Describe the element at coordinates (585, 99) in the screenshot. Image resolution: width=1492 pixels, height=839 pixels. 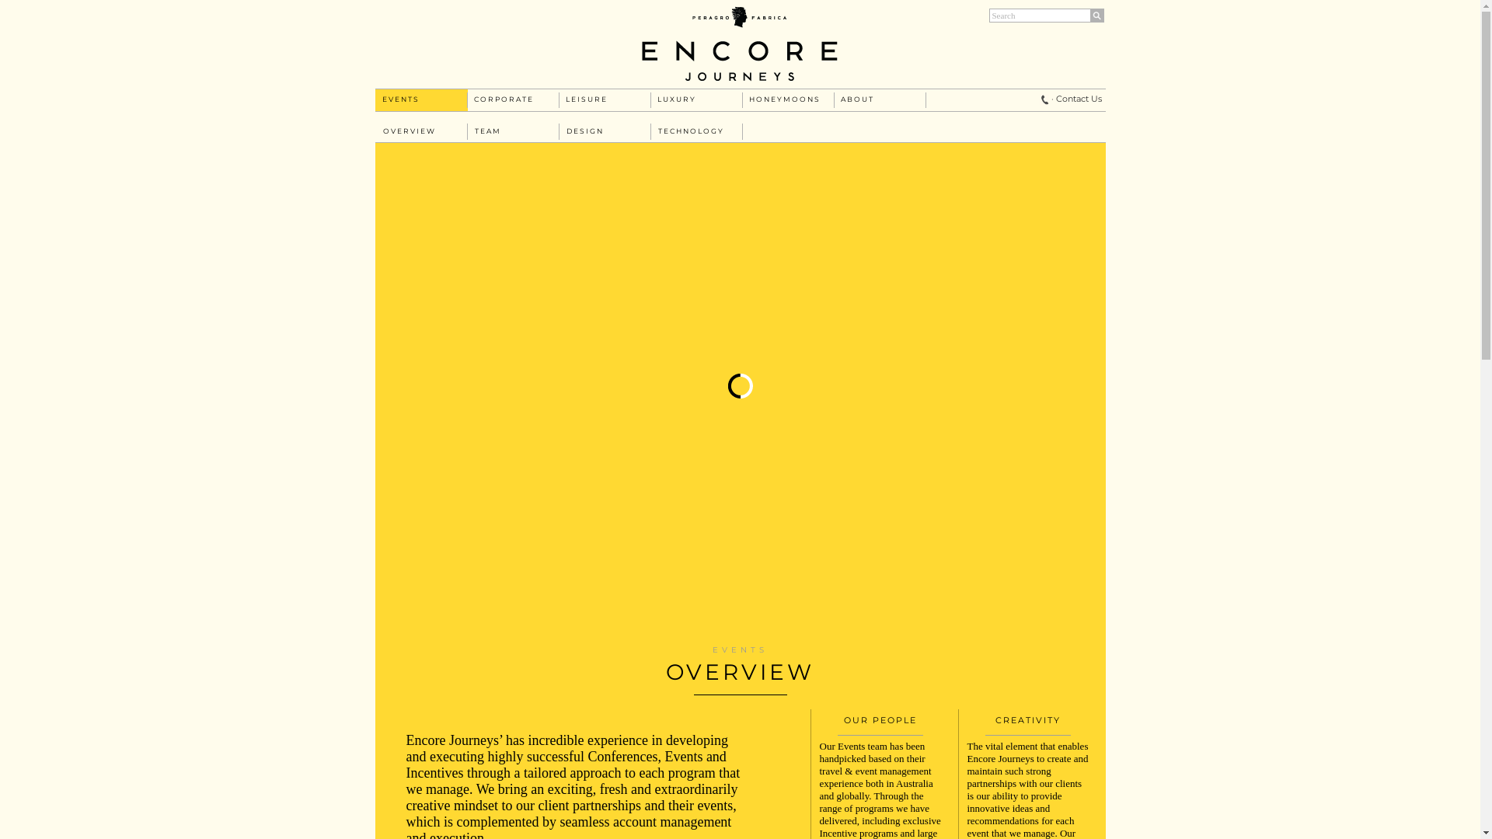
I see `LEISURE` at that location.